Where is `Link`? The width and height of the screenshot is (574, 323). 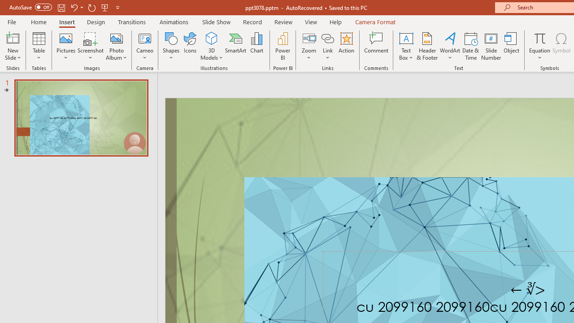 Link is located at coordinates (328, 38).